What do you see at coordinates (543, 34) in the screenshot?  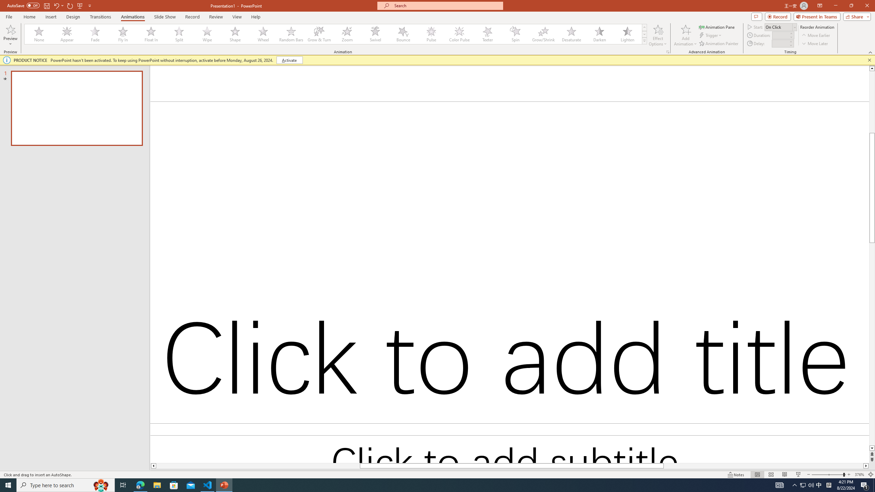 I see `Grow/Shrink` at bounding box center [543, 34].